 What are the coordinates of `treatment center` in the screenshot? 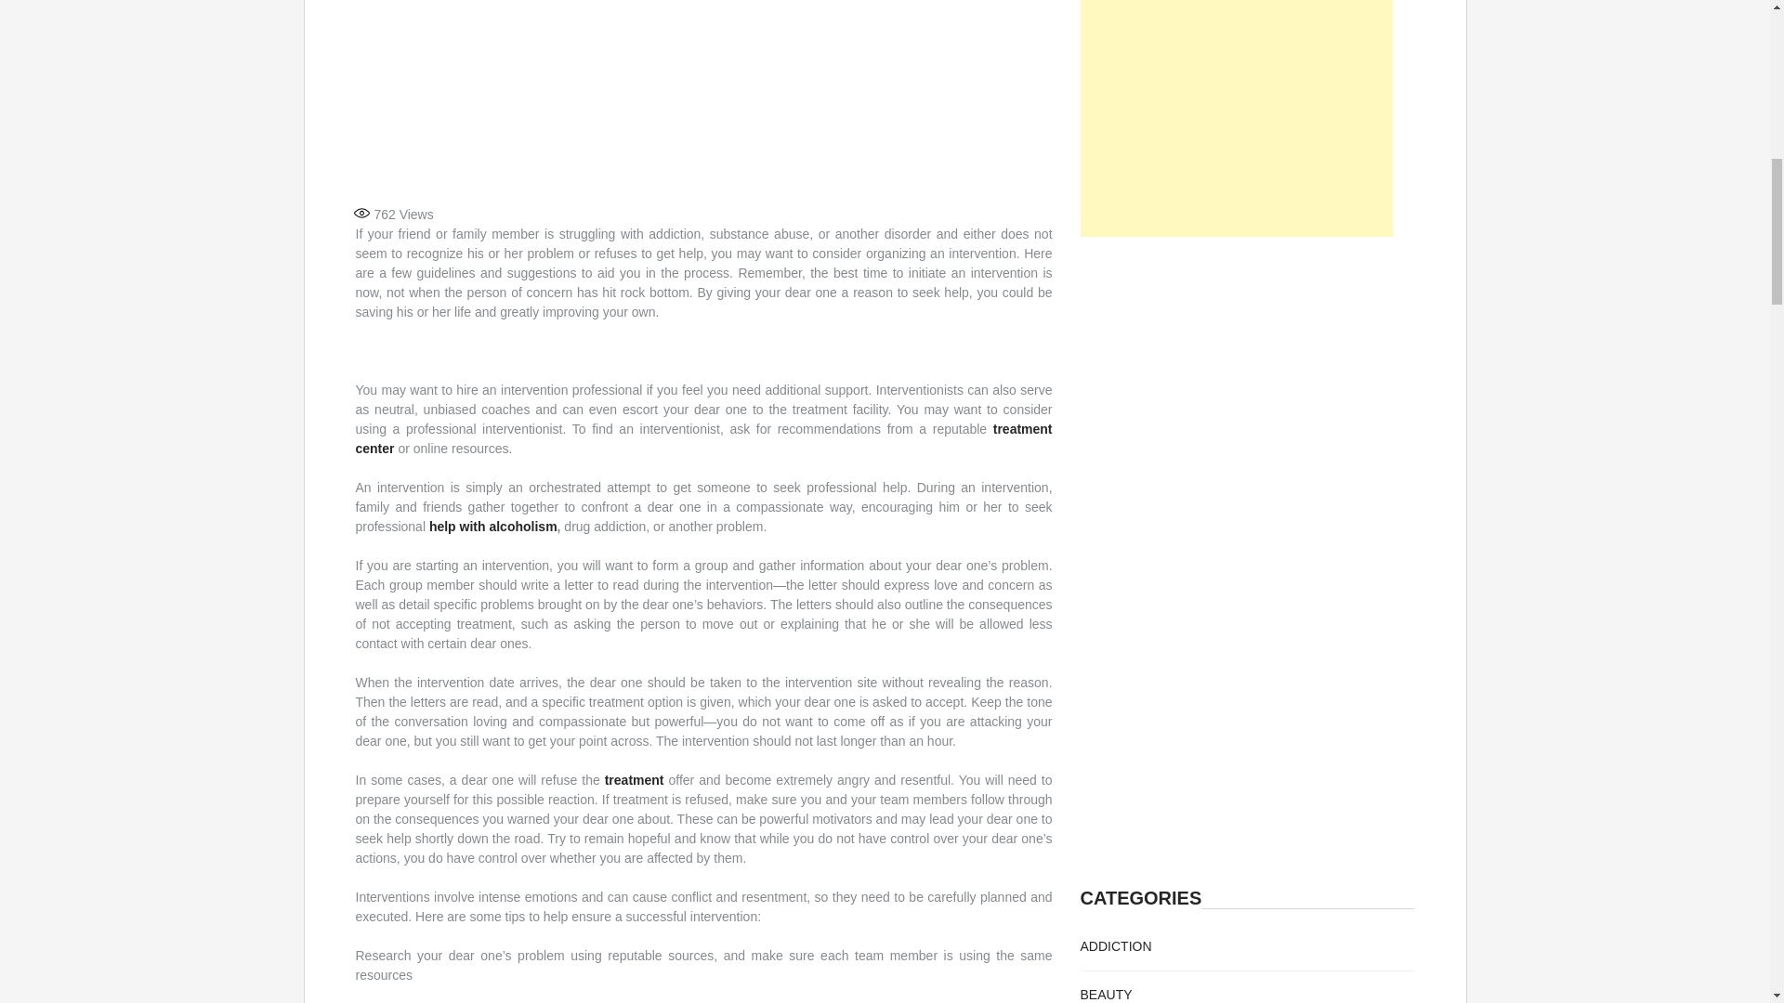 It's located at (703, 438).